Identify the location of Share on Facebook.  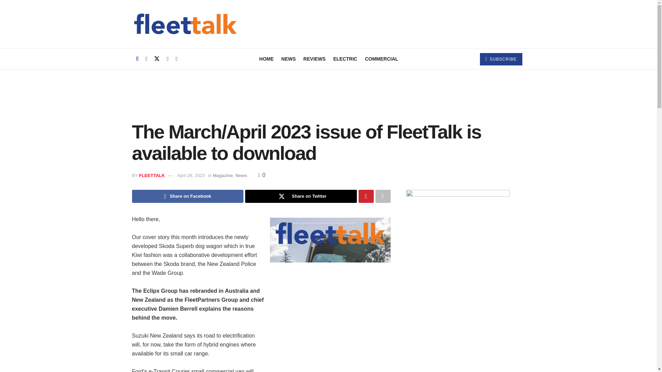
(188, 196).